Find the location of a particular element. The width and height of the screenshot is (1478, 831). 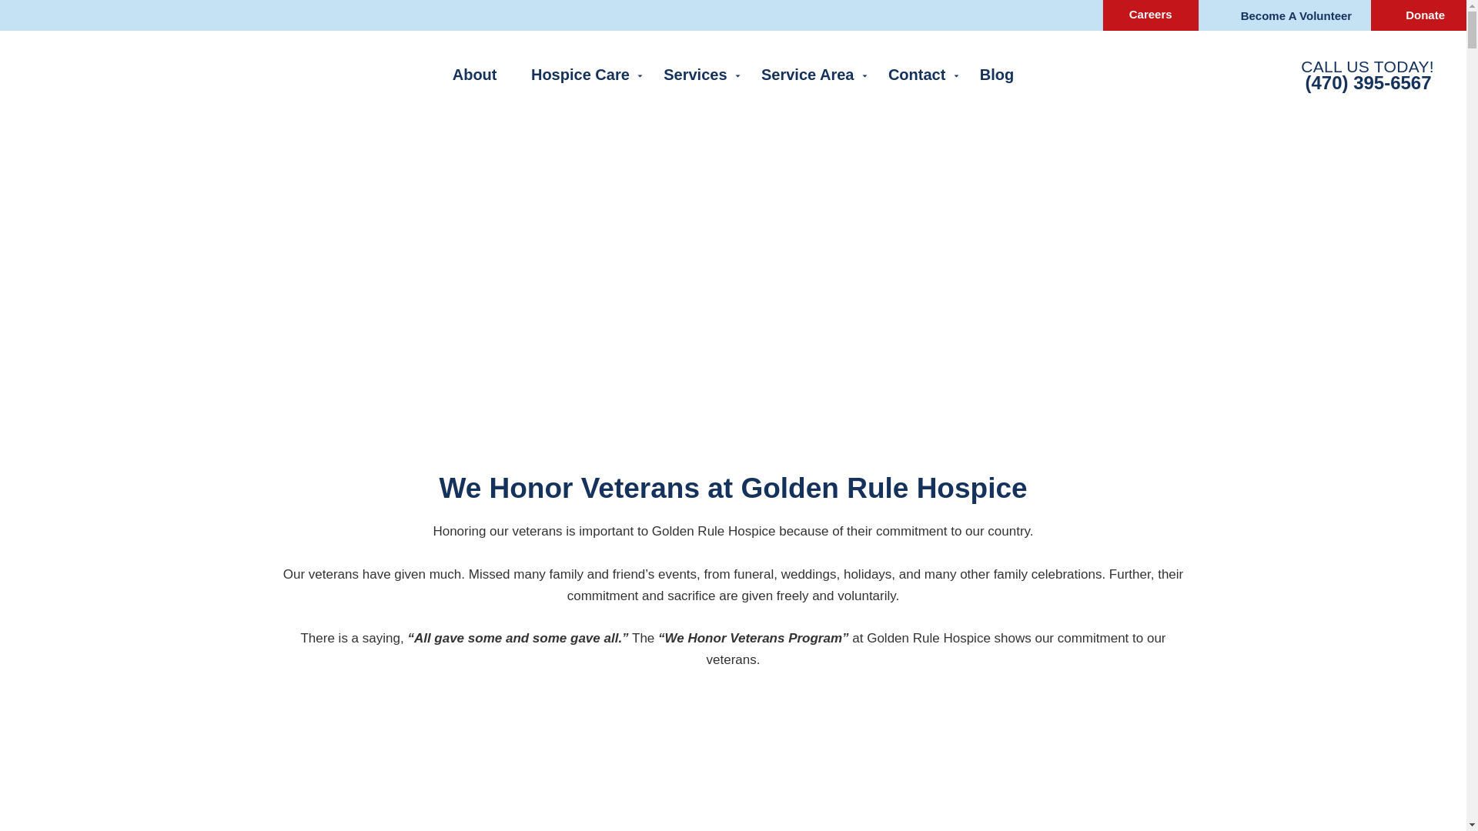

Service Area is located at coordinates (807, 74).